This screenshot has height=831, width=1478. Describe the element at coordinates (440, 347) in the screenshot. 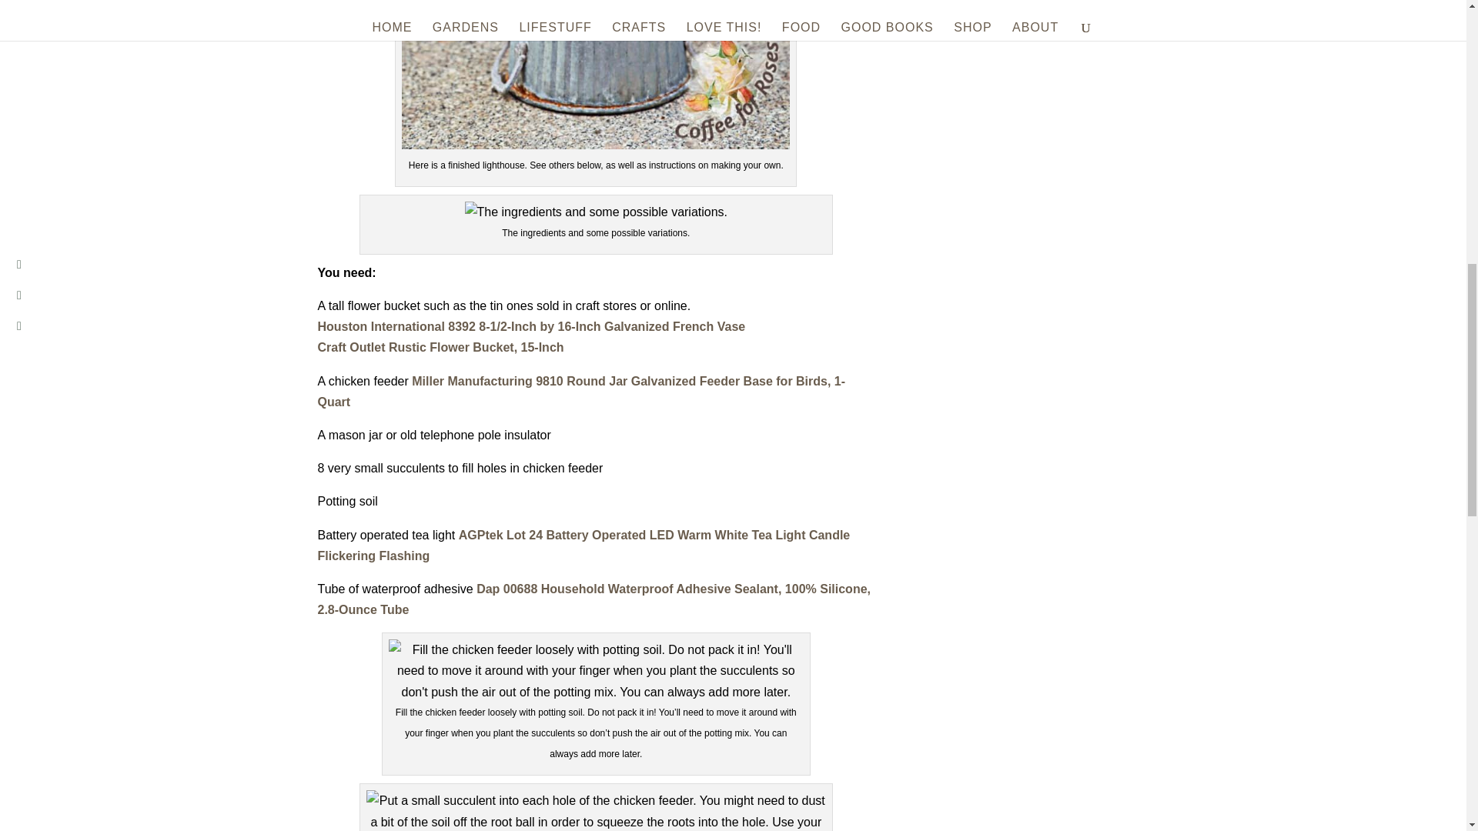

I see `Craft Outlet Rustic Flower Bucket, 15-Inch` at that location.